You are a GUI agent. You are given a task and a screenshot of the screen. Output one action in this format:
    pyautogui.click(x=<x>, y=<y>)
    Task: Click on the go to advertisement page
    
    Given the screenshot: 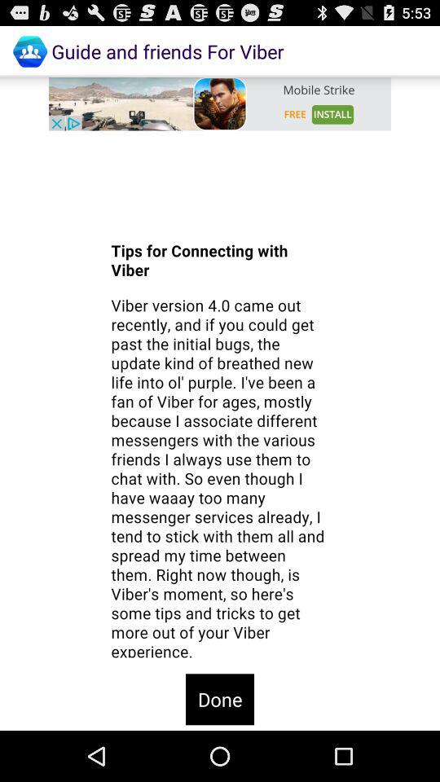 What is the action you would take?
    pyautogui.click(x=220, y=103)
    